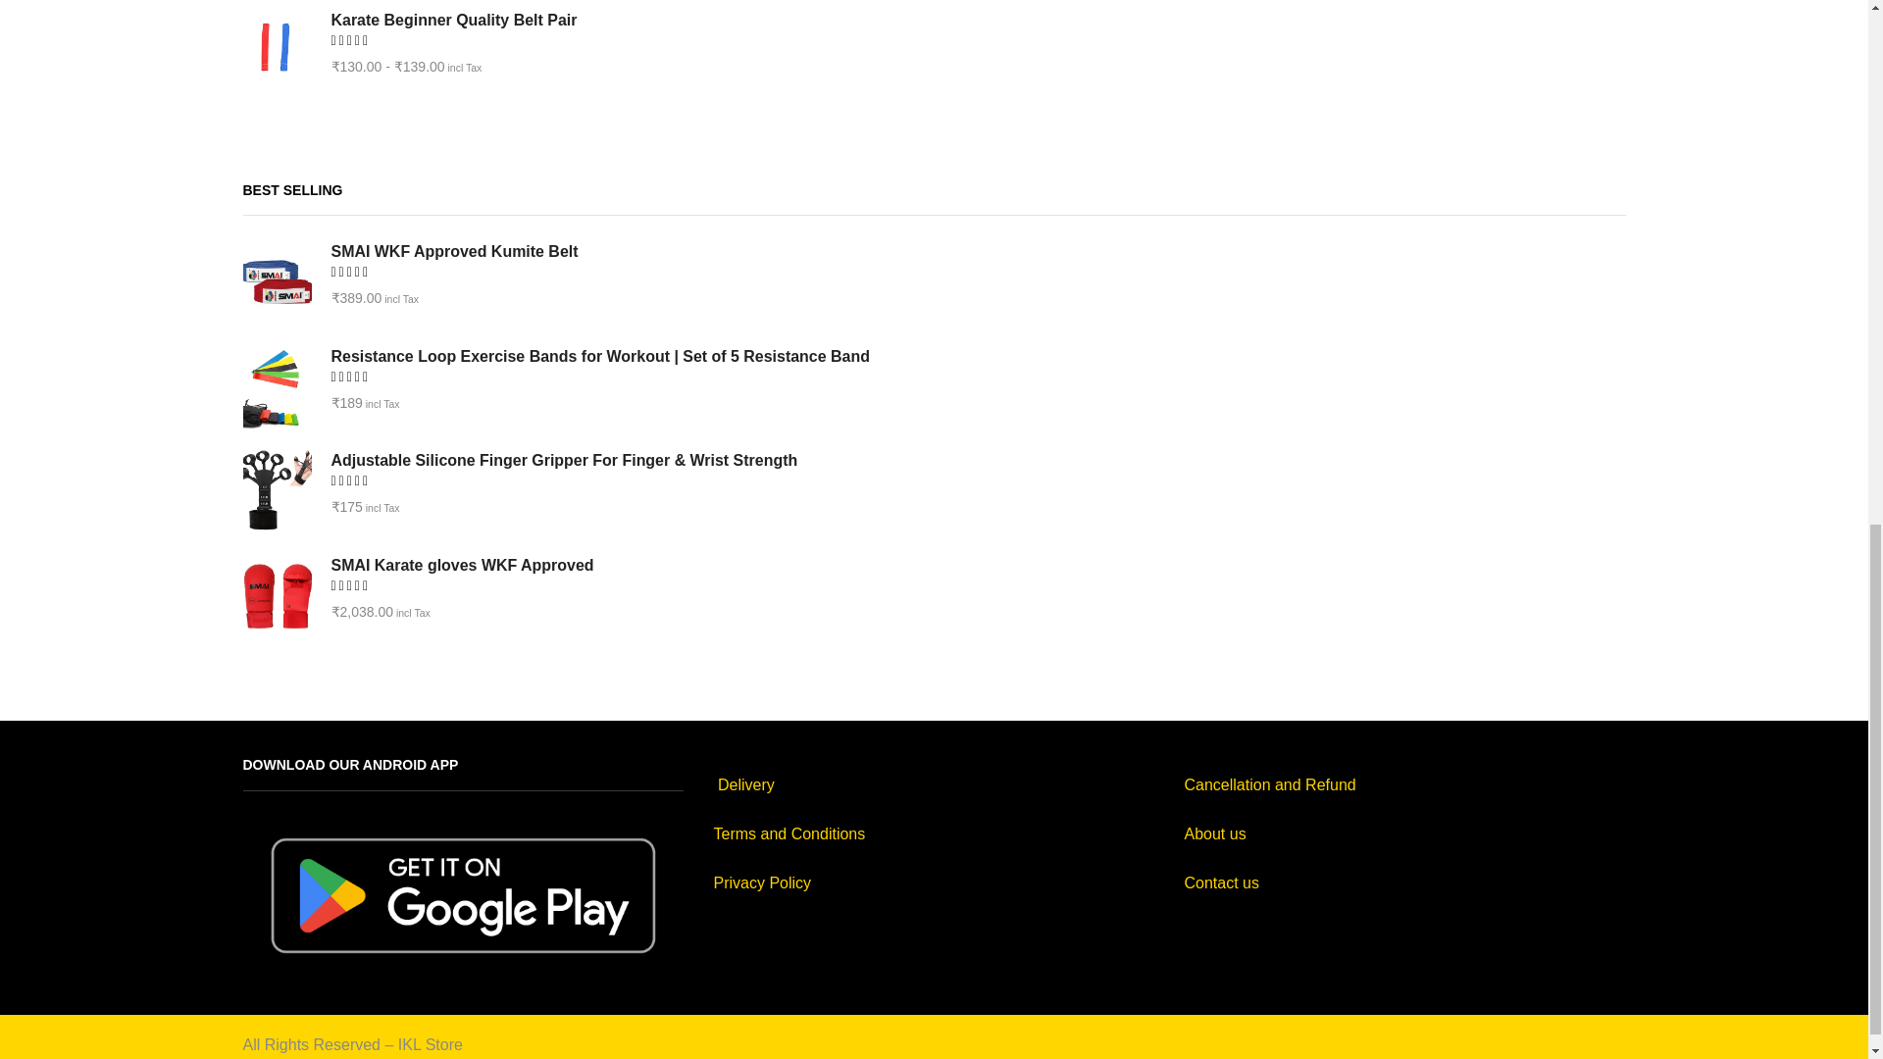 The width and height of the screenshot is (1883, 1059). I want to click on Karate Beginner Quality Belt Pair, so click(277, 50).